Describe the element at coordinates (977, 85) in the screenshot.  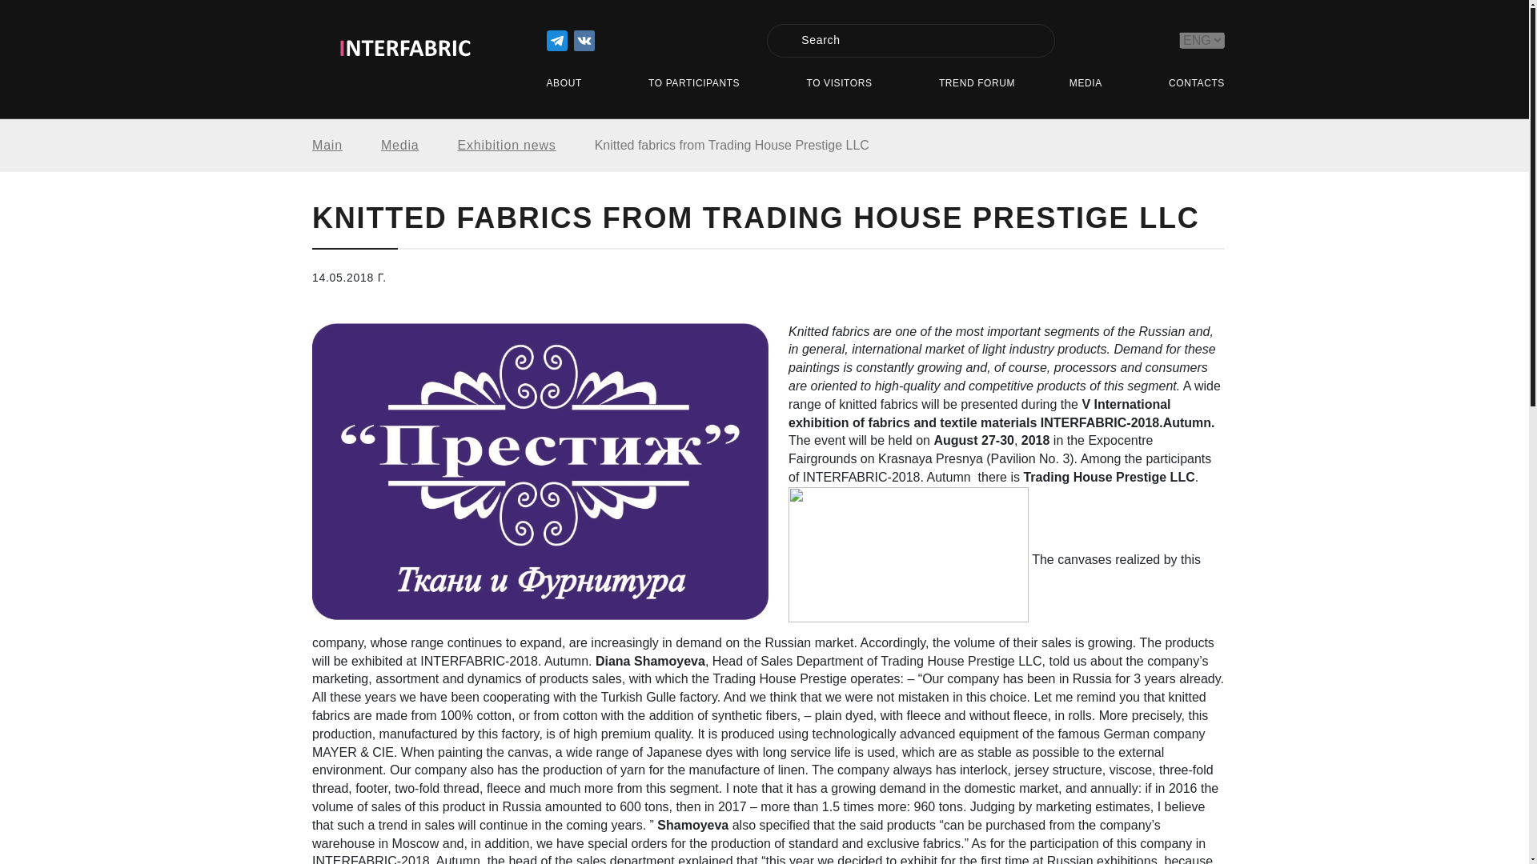
I see `TREND FORUM` at that location.